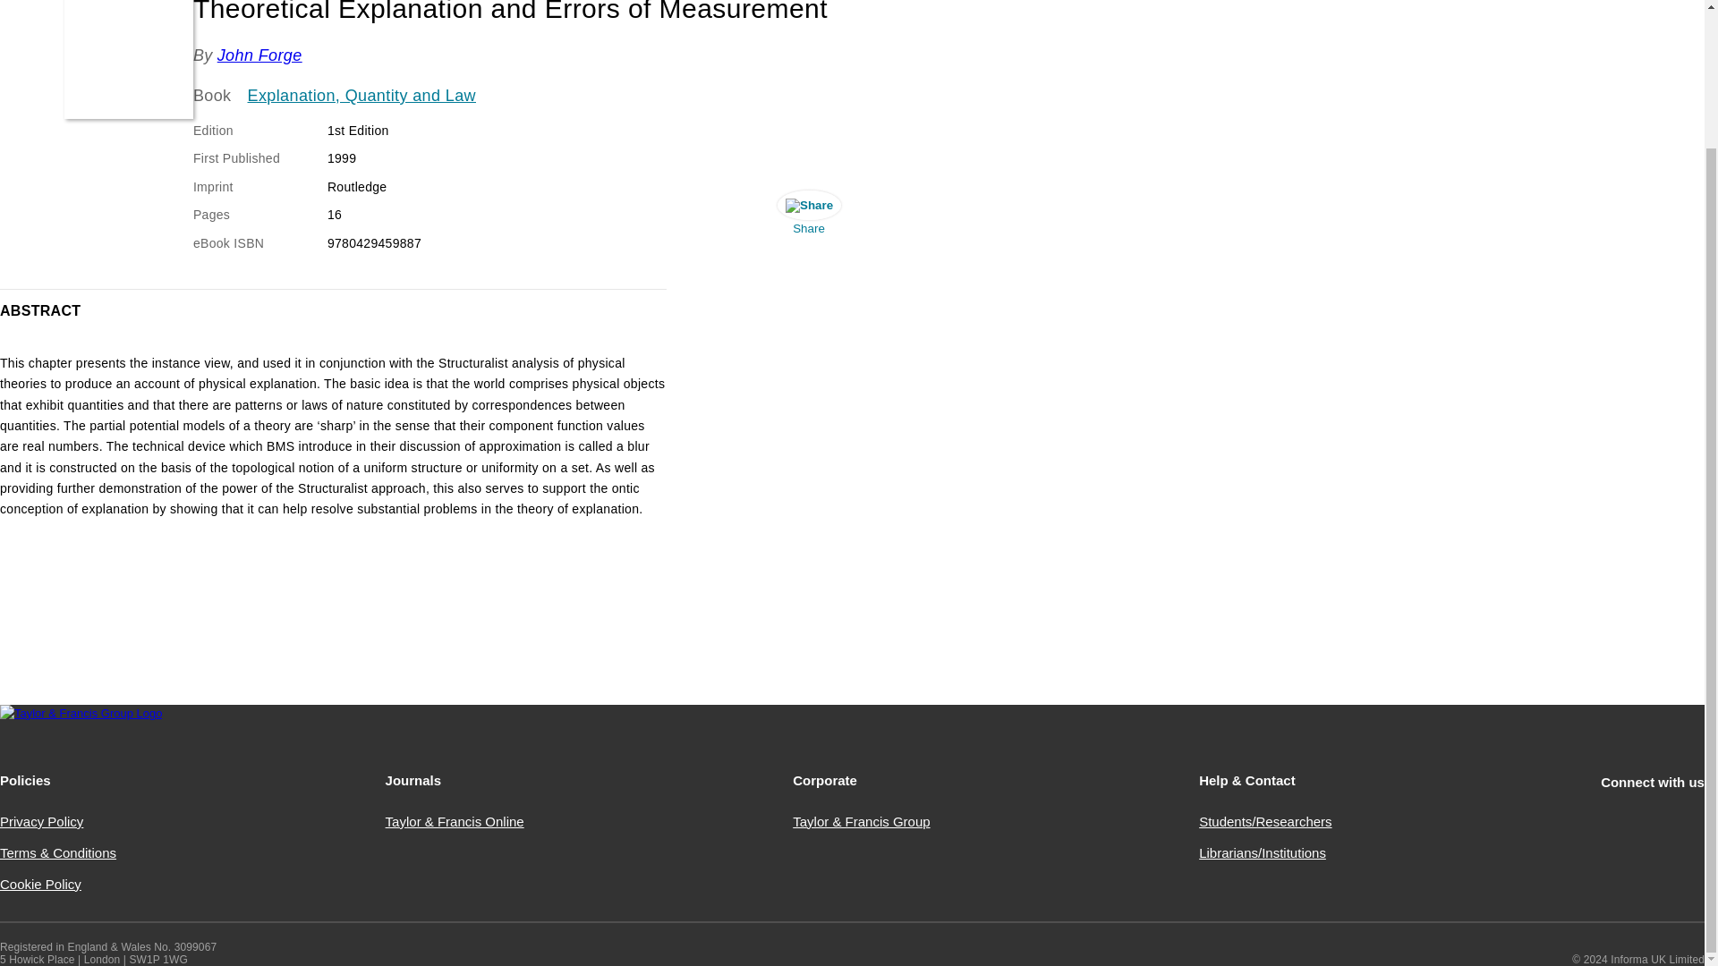  I want to click on Theoretical Explanation and Errors of Measurement, so click(129, 59).